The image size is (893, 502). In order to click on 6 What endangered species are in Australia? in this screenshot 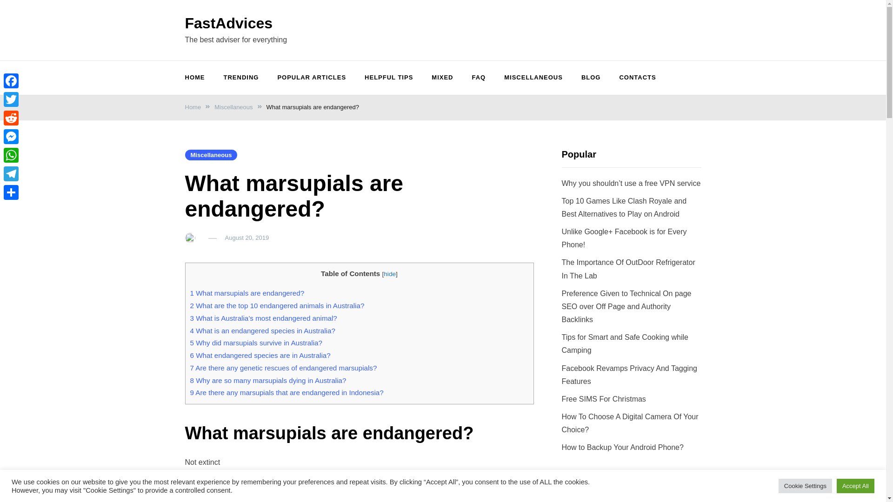, I will do `click(260, 355)`.